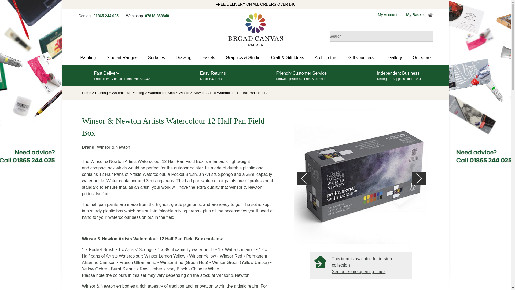  I want to click on Painting, so click(90, 57).